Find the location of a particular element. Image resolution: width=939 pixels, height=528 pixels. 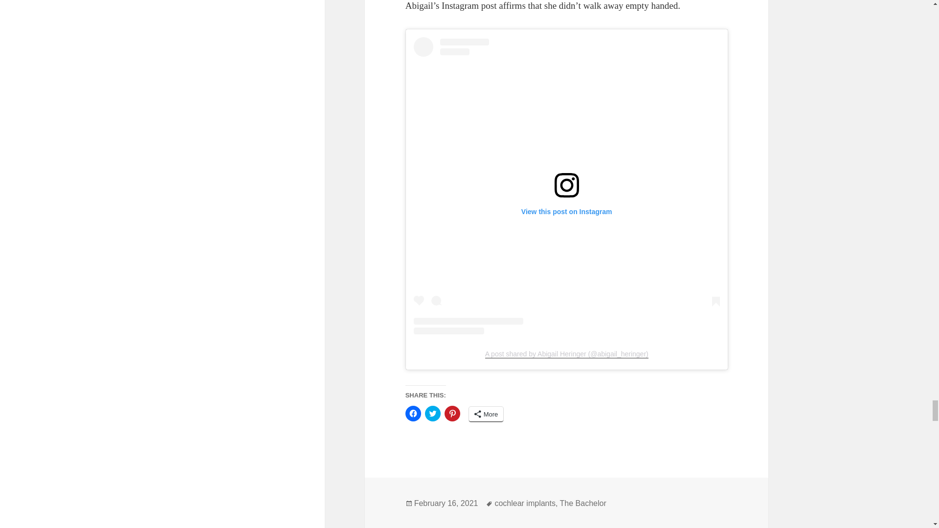

Click to share on Twitter is located at coordinates (432, 414).